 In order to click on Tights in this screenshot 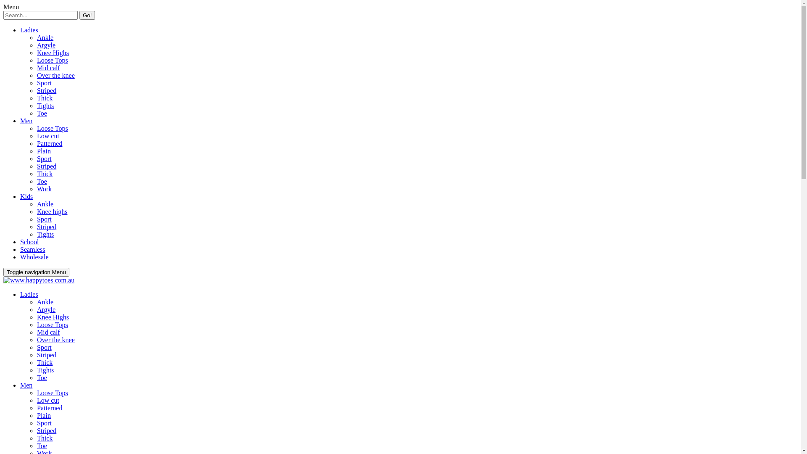, I will do `click(45, 370)`.